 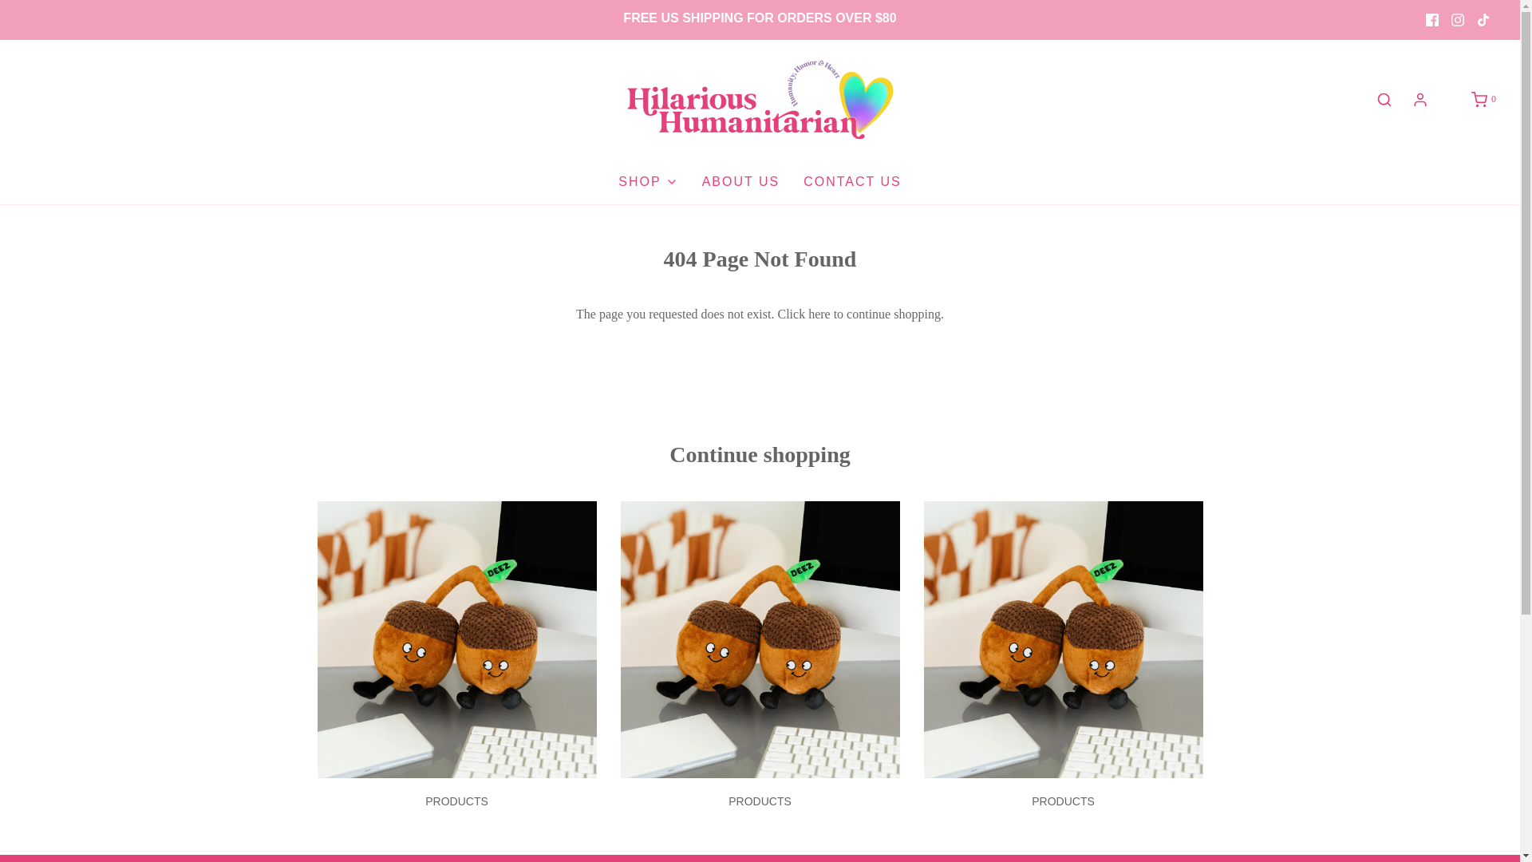 What do you see at coordinates (1483, 19) in the screenshot?
I see `TikTok icon` at bounding box center [1483, 19].